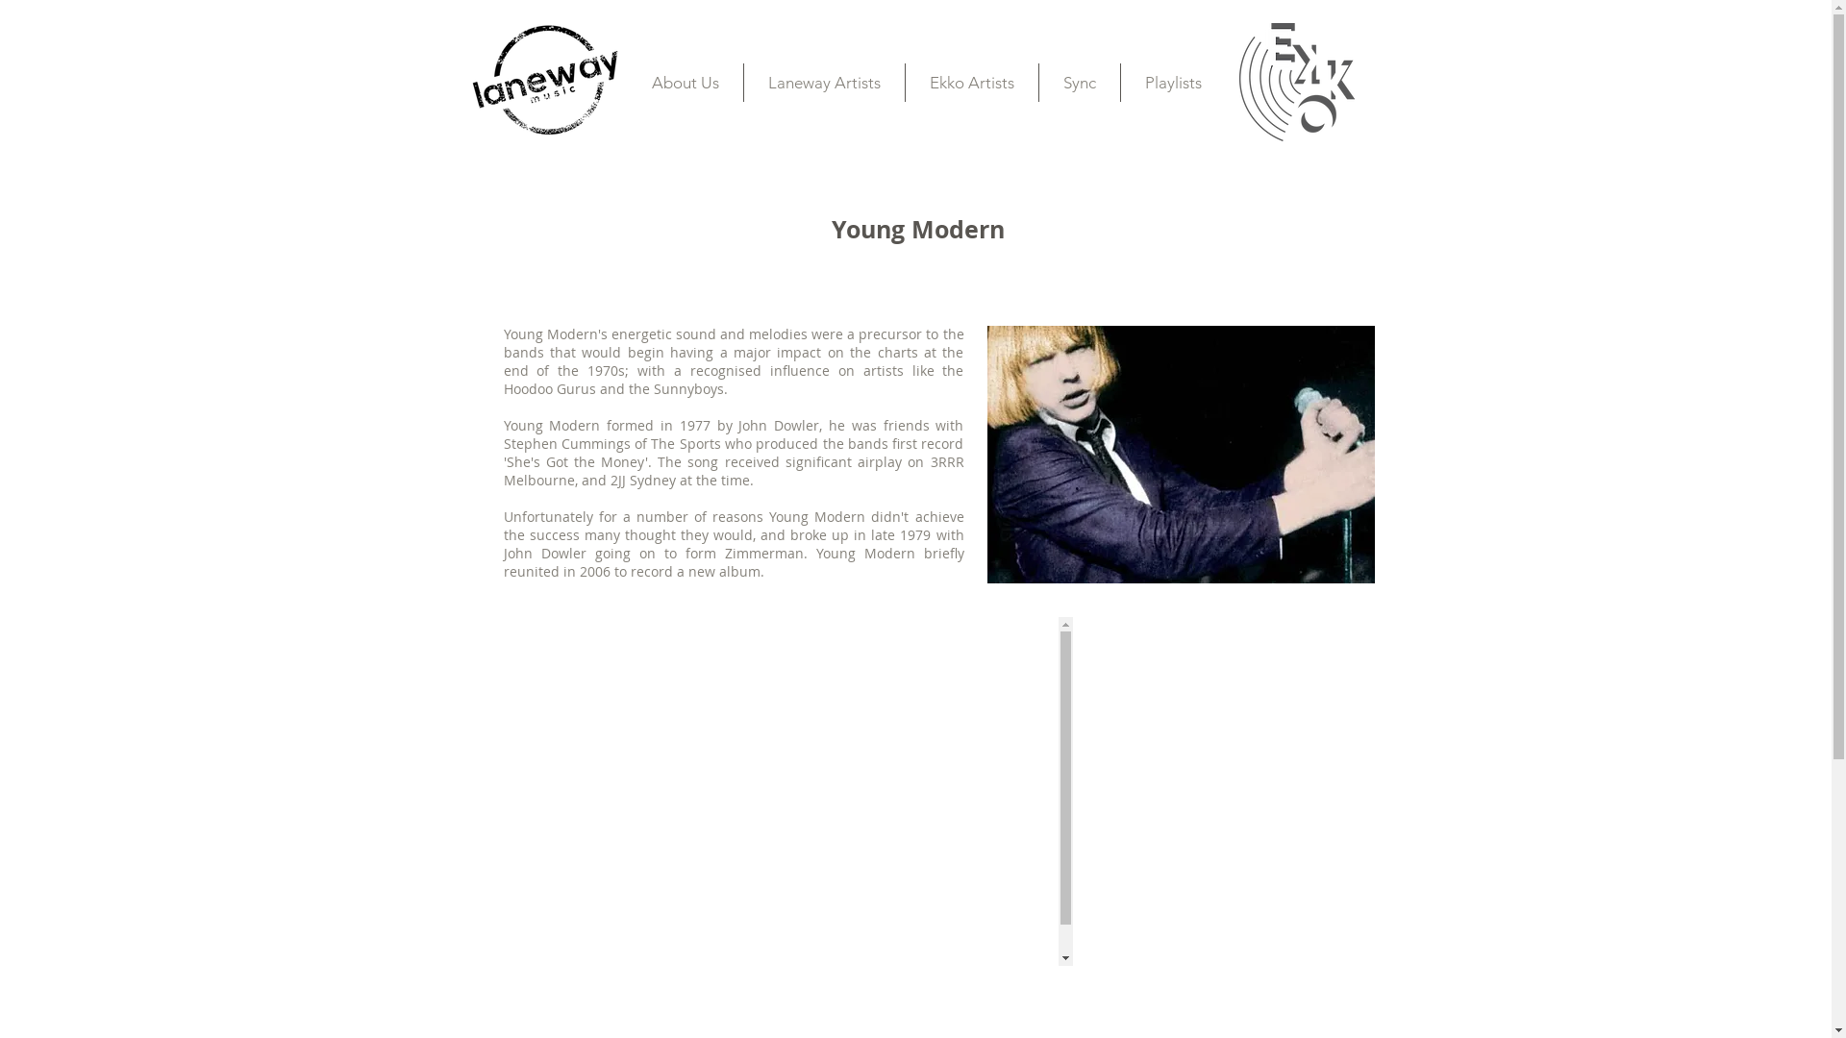 The image size is (1846, 1038). What do you see at coordinates (1079, 83) in the screenshot?
I see `Sync` at bounding box center [1079, 83].